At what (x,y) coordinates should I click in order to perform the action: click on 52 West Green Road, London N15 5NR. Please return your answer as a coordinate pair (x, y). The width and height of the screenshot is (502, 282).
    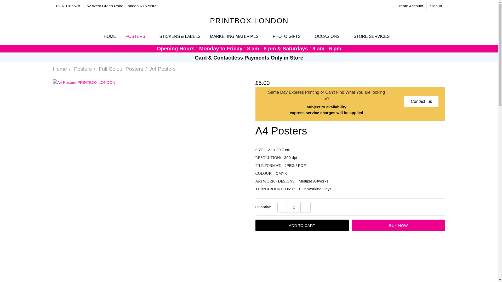
    Looking at the image, I should click on (121, 6).